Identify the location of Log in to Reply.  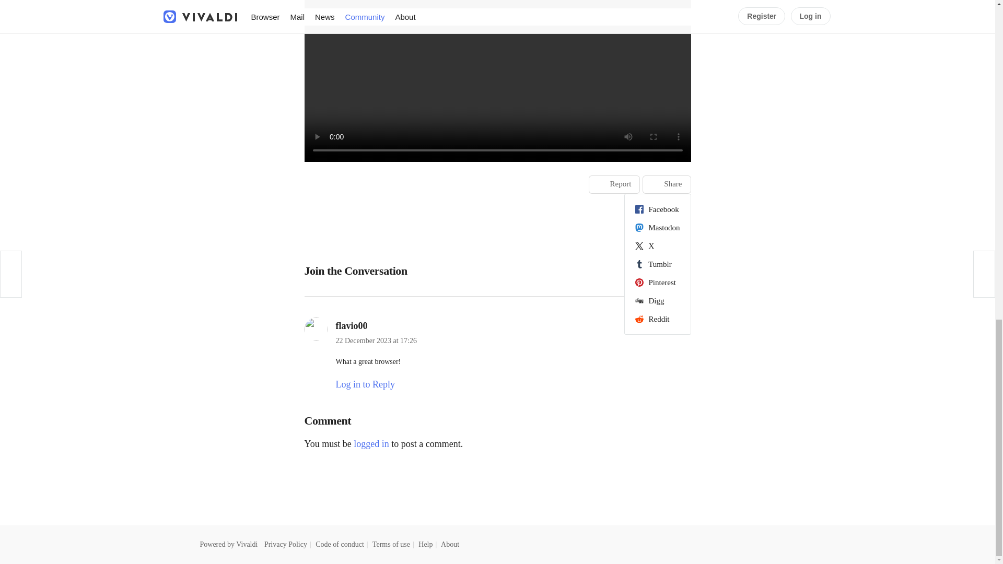
(365, 384).